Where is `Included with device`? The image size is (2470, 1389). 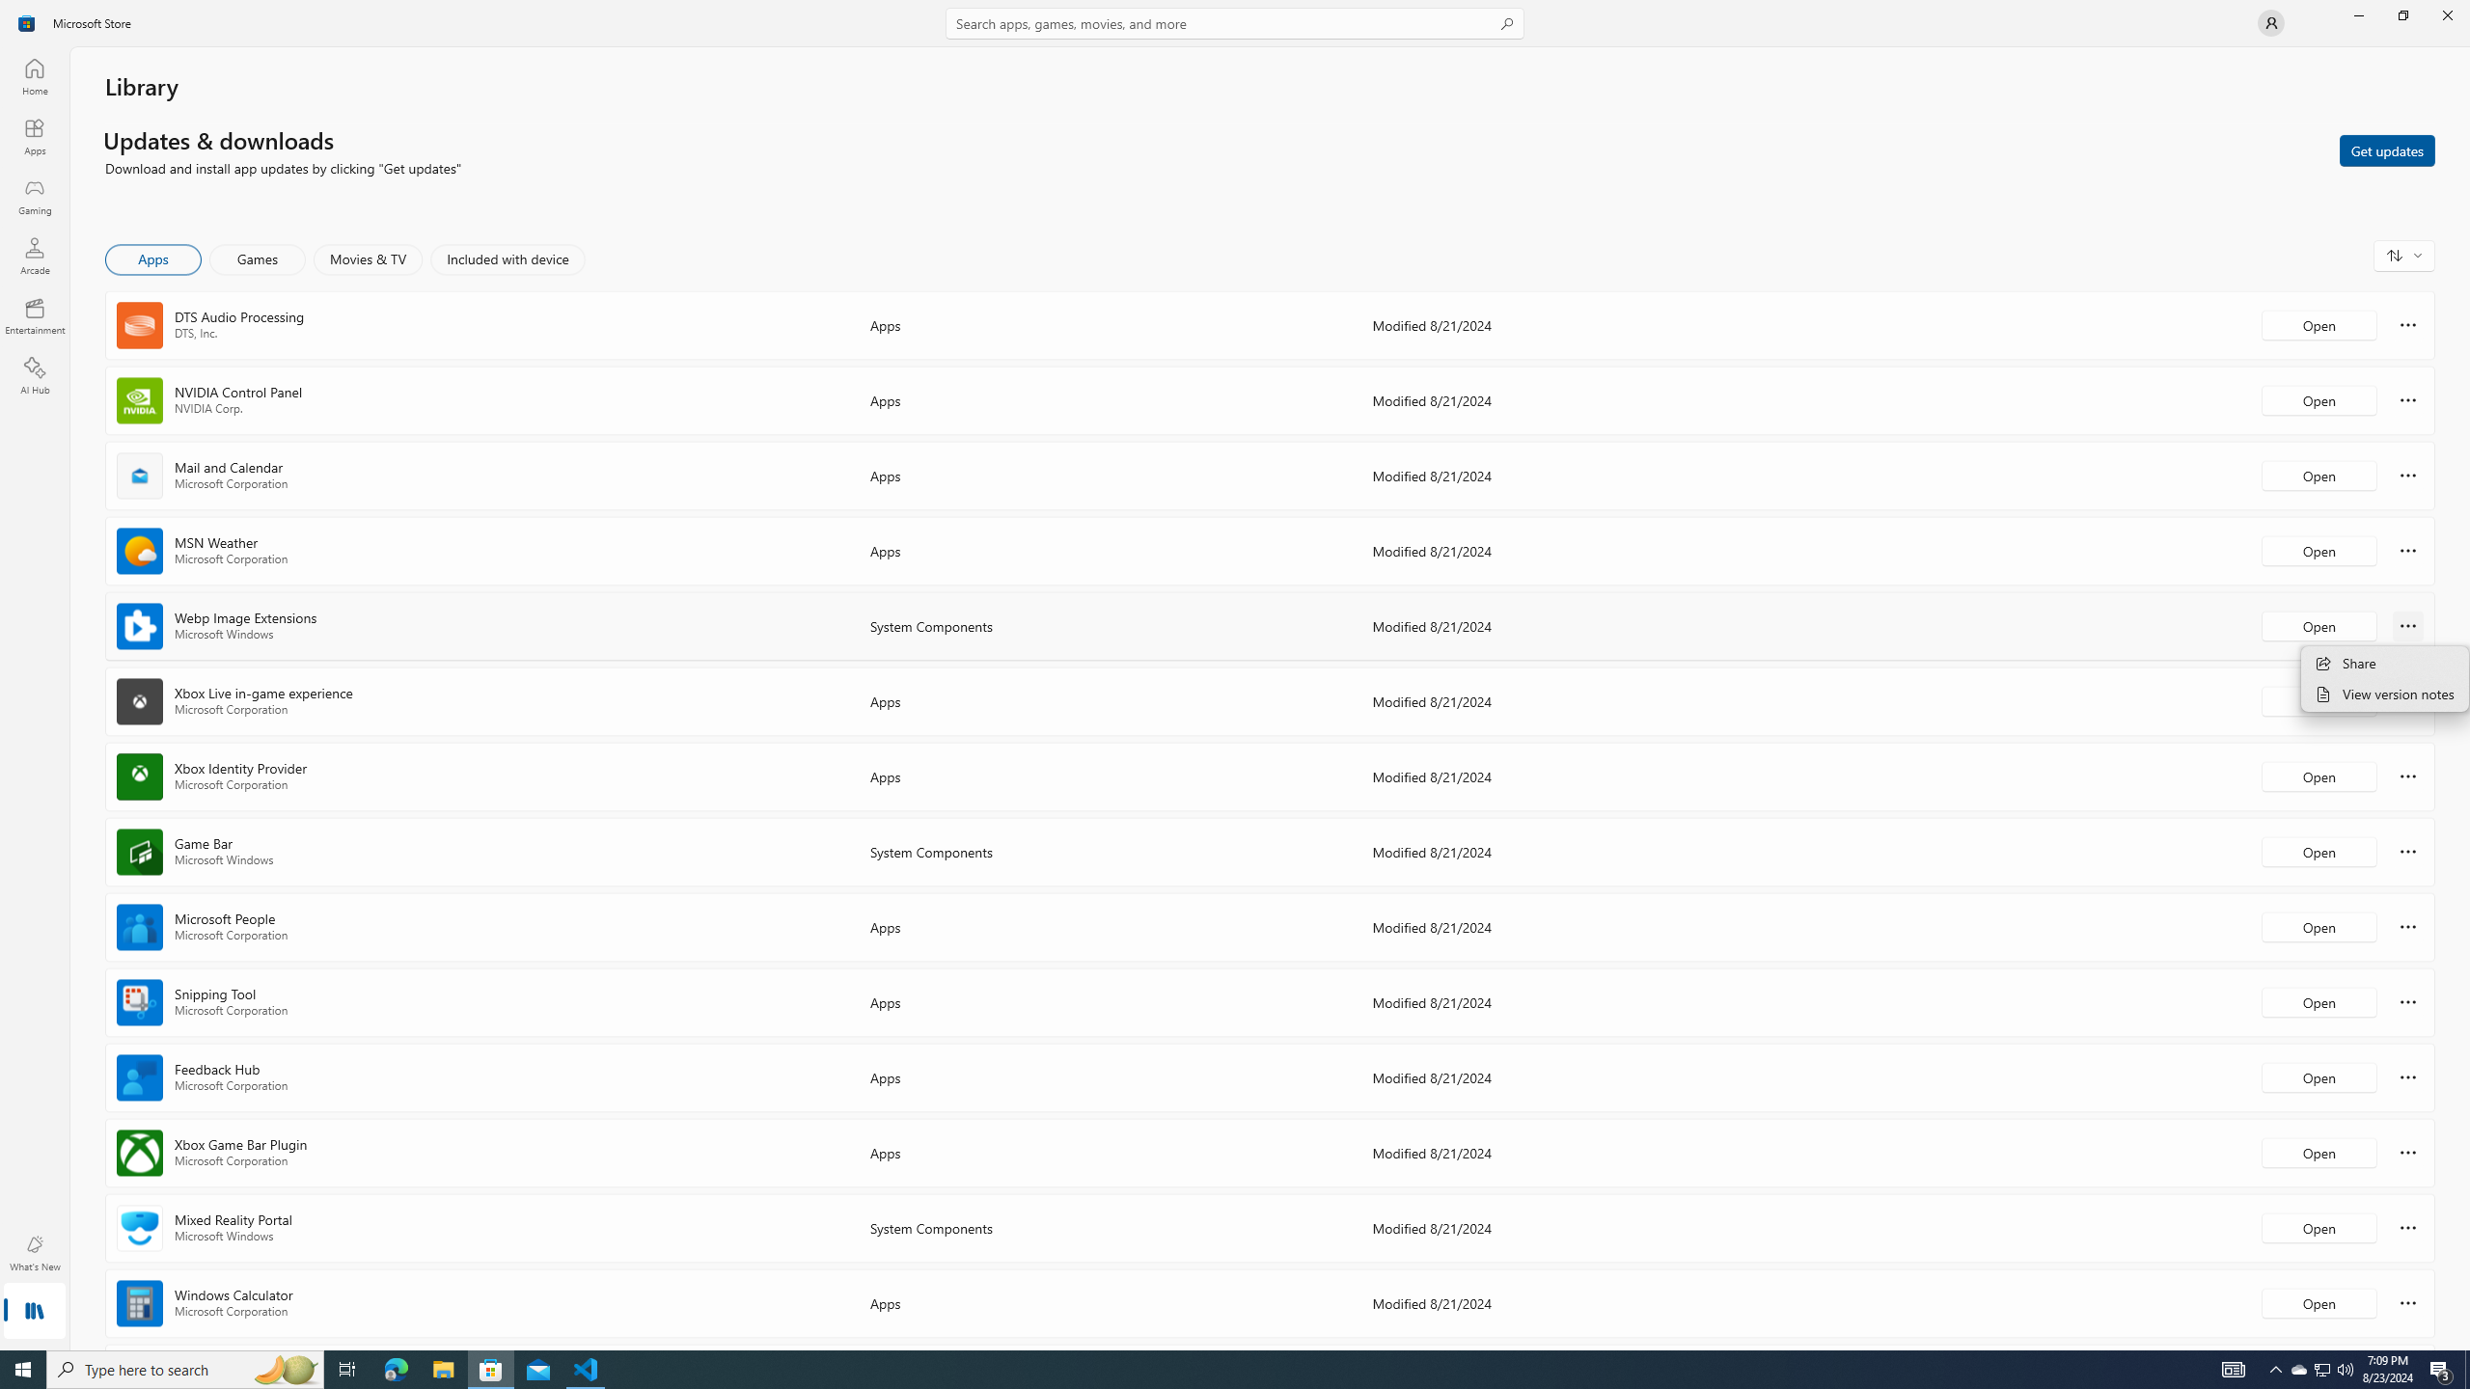
Included with device is located at coordinates (508, 259).